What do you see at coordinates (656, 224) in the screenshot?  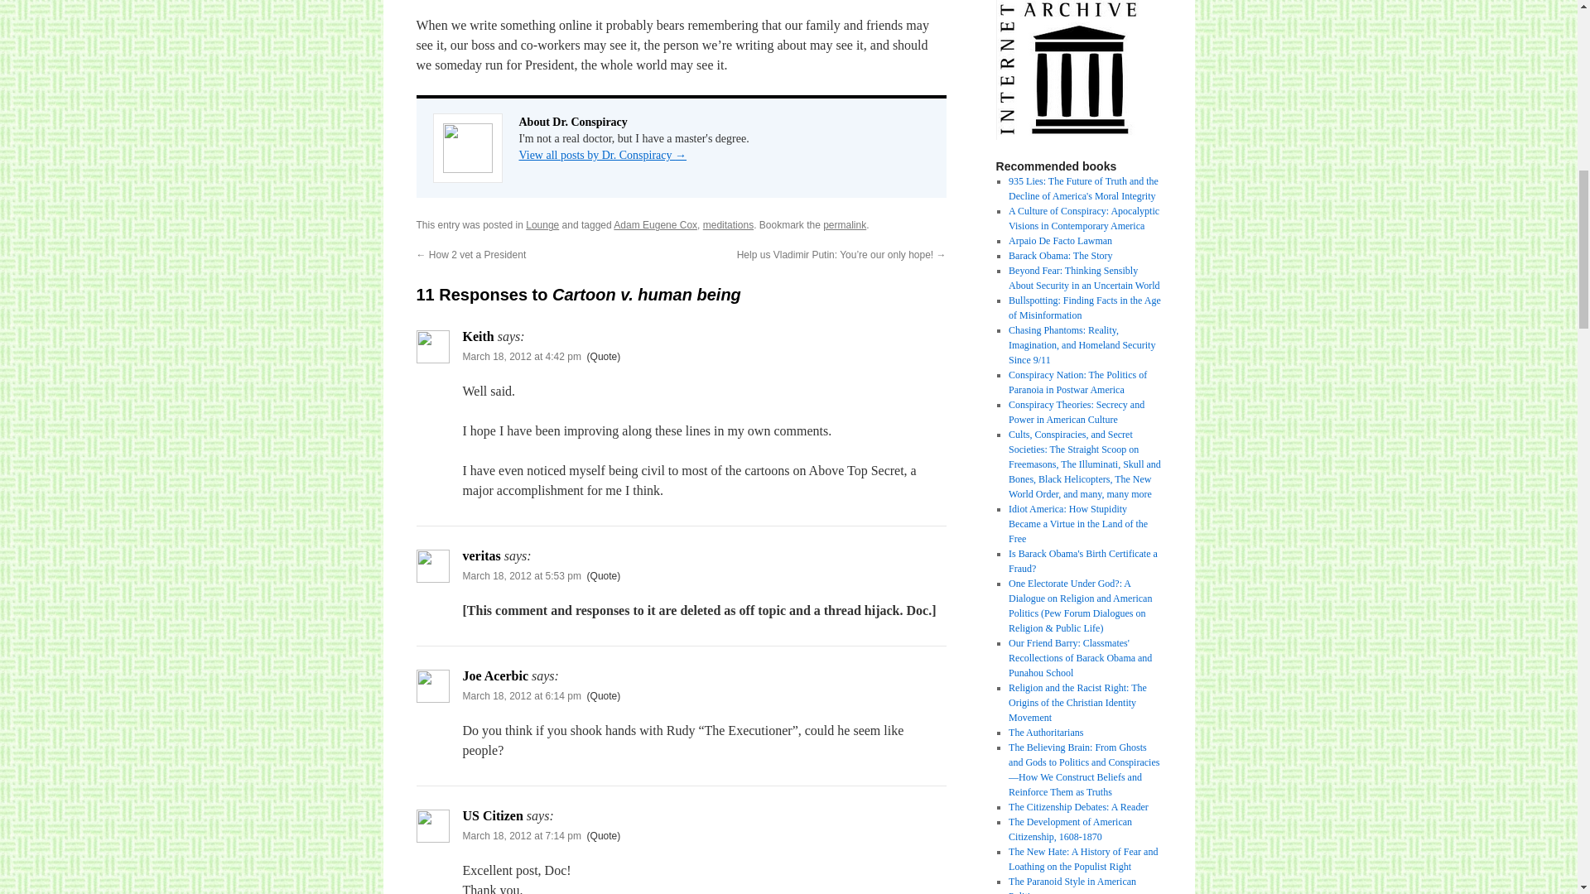 I see `Adam Eugene Cox` at bounding box center [656, 224].